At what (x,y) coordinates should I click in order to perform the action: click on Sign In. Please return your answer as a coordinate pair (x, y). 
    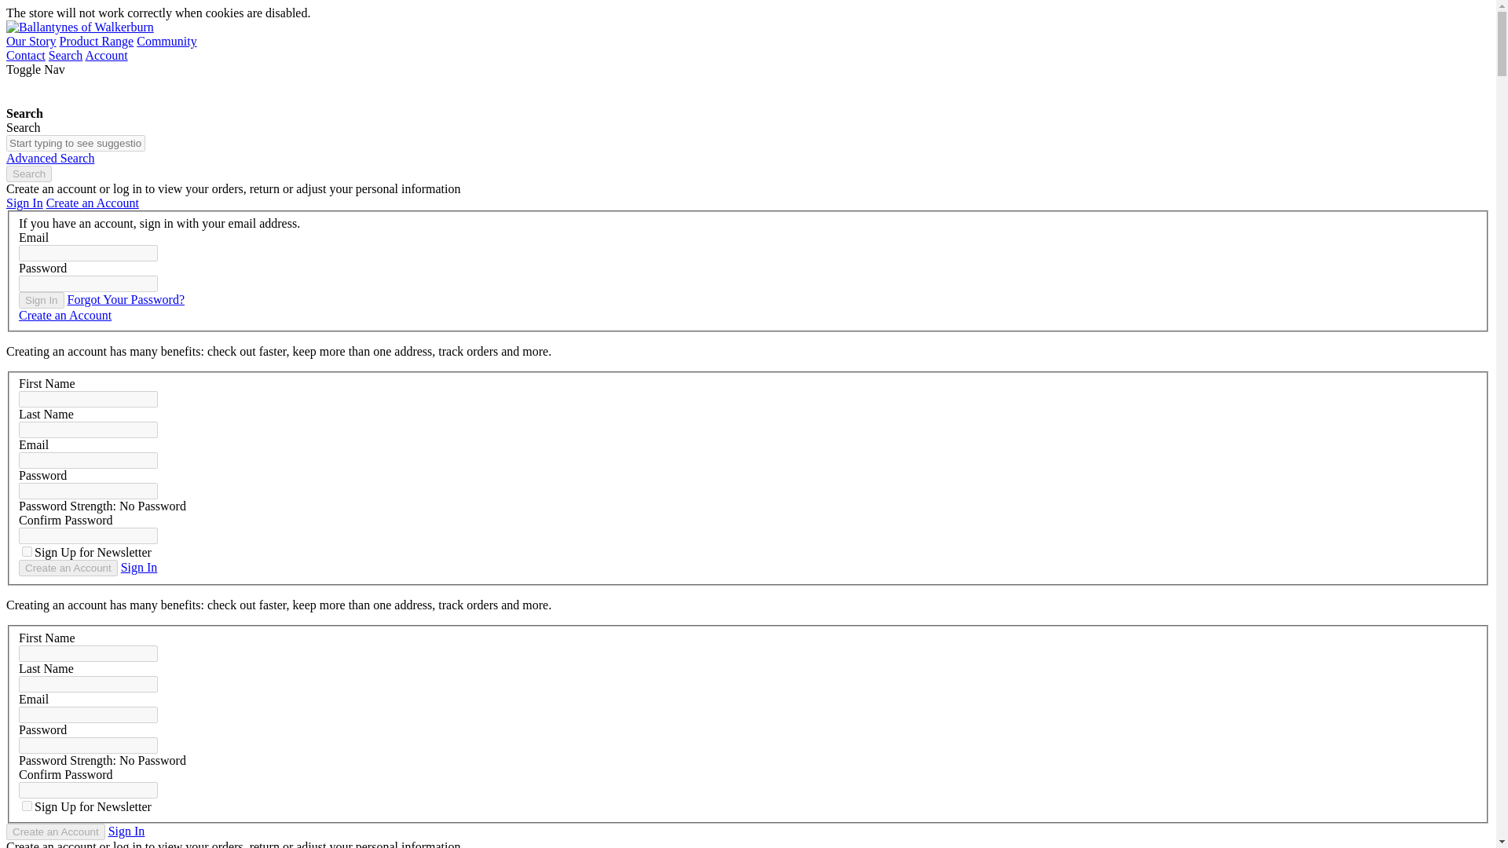
    Looking at the image, I should click on (24, 203).